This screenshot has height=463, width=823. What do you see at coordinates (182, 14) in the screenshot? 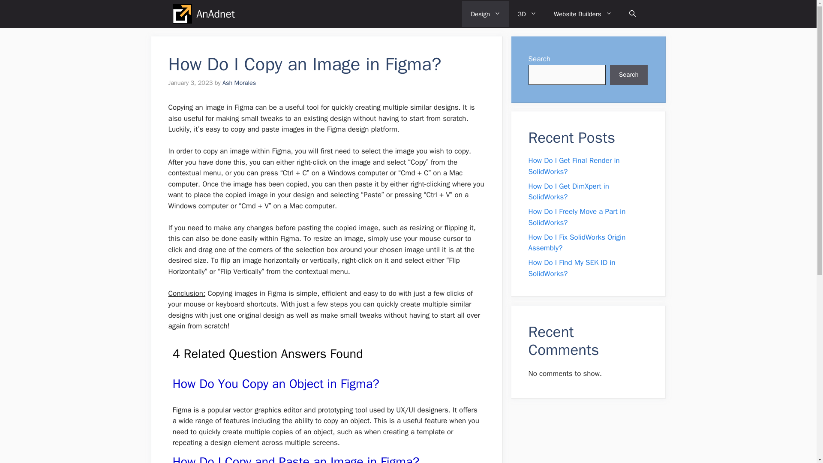
I see `AnAdnet` at bounding box center [182, 14].